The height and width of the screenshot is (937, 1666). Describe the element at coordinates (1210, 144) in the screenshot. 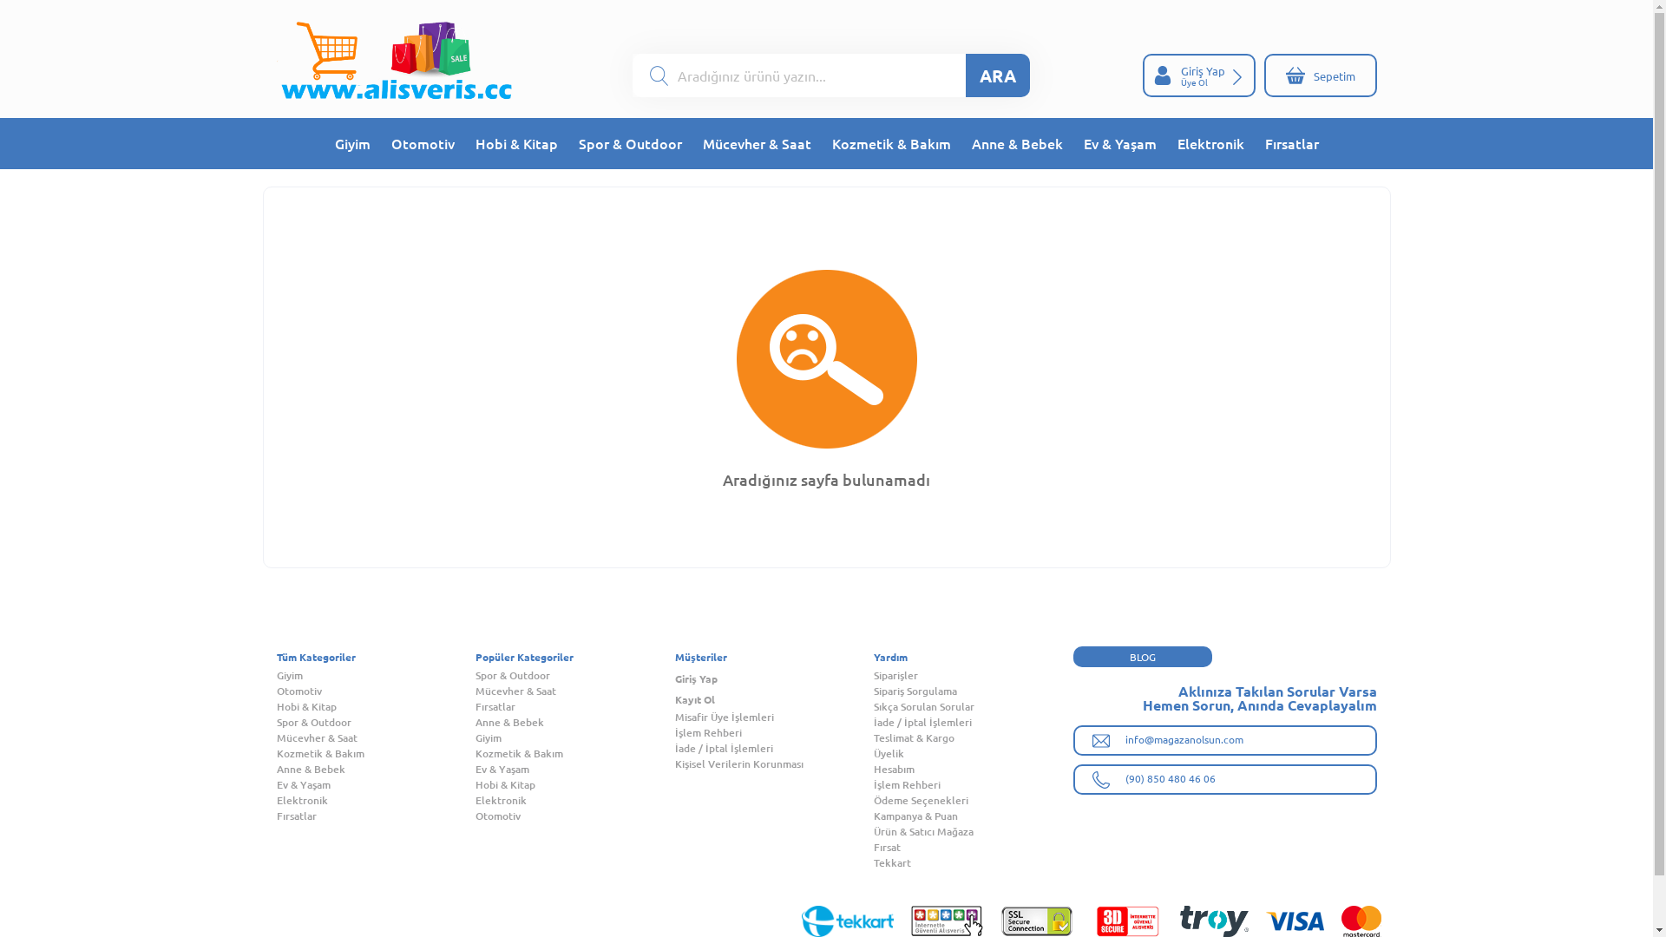

I see `Elektronik` at that location.